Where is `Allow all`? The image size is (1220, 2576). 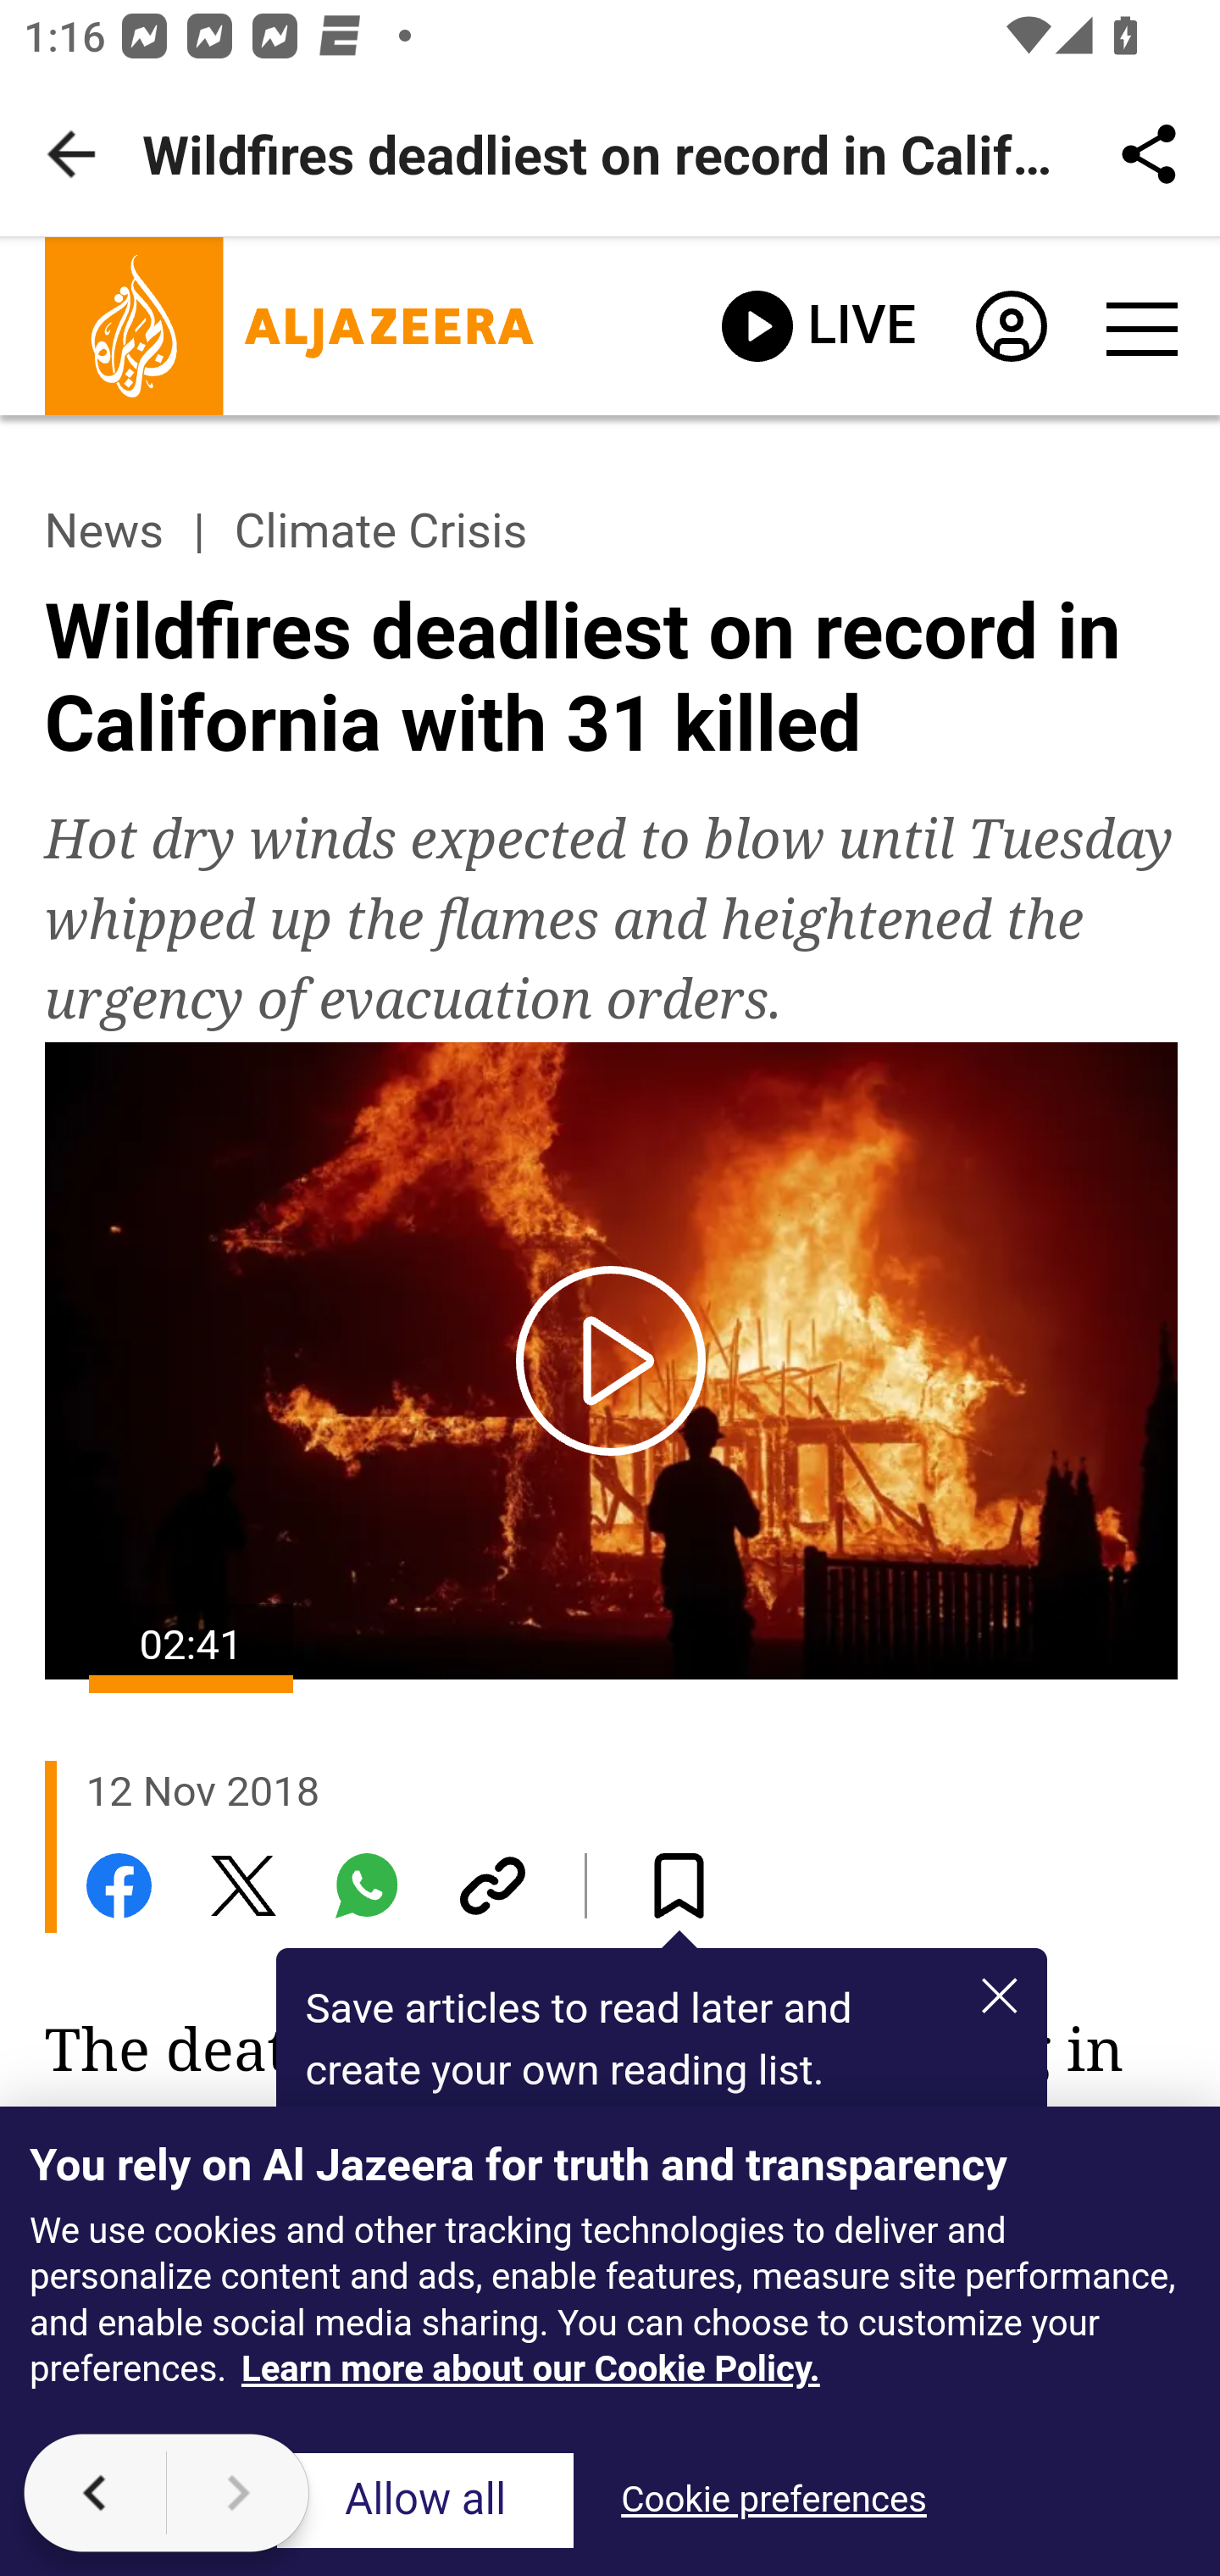
Allow all is located at coordinates (425, 2501).